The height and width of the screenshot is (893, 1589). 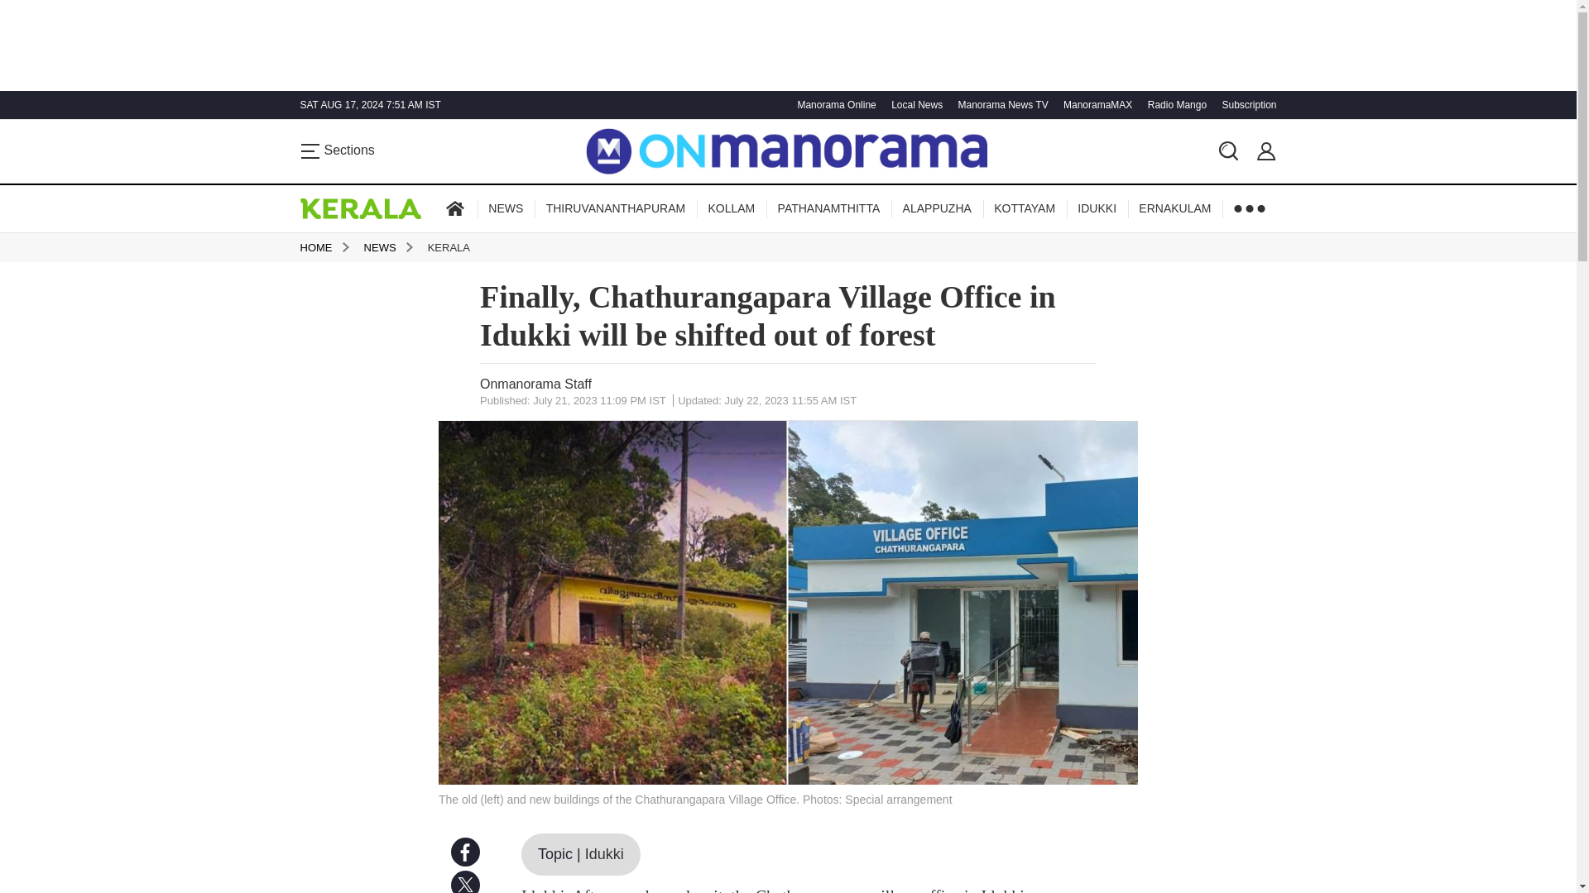 I want to click on Subscription, so click(x=1246, y=104).